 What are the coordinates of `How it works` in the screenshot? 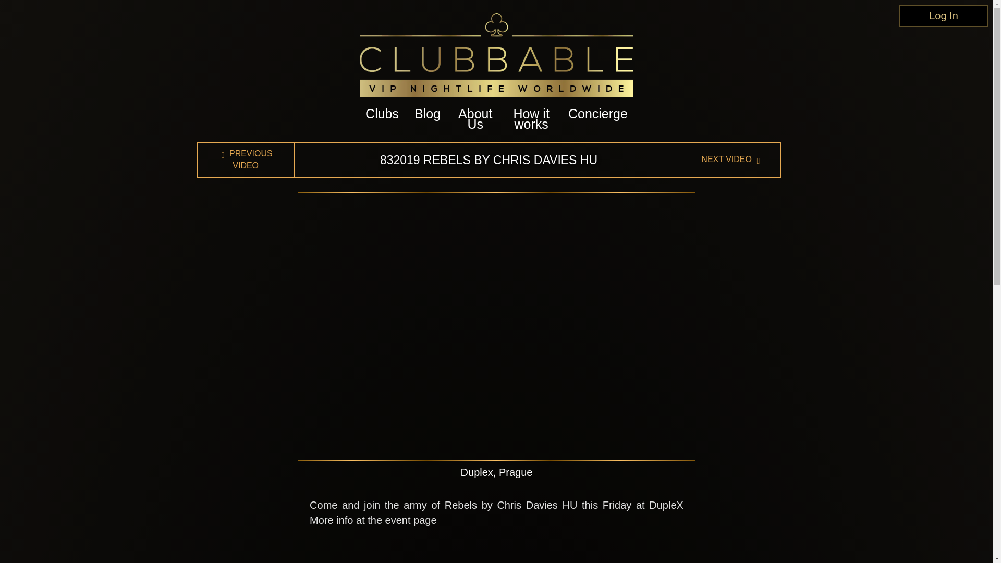 It's located at (531, 119).